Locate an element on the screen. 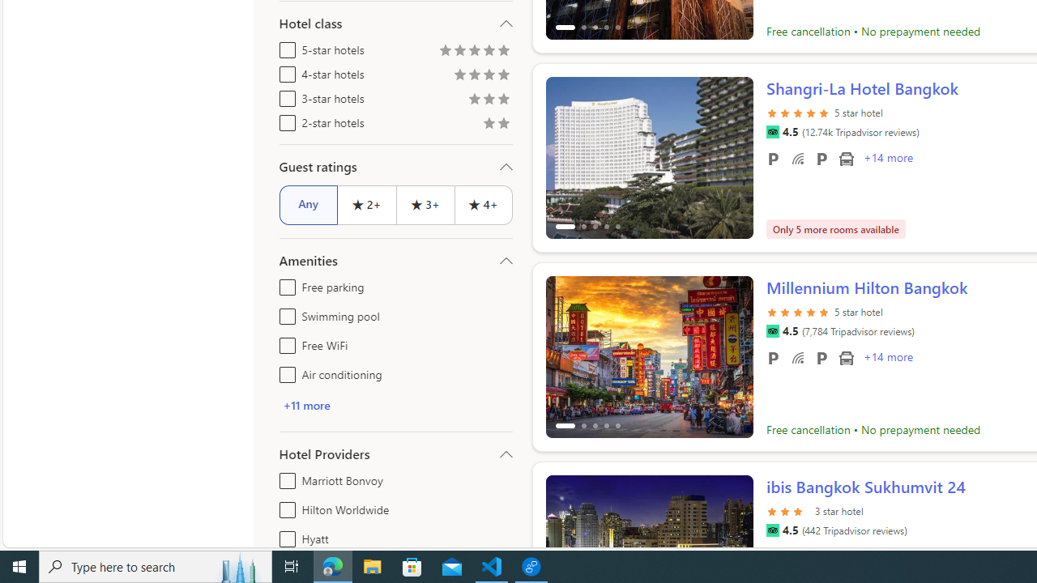  ScrollLeft is located at coordinates (565, 549).